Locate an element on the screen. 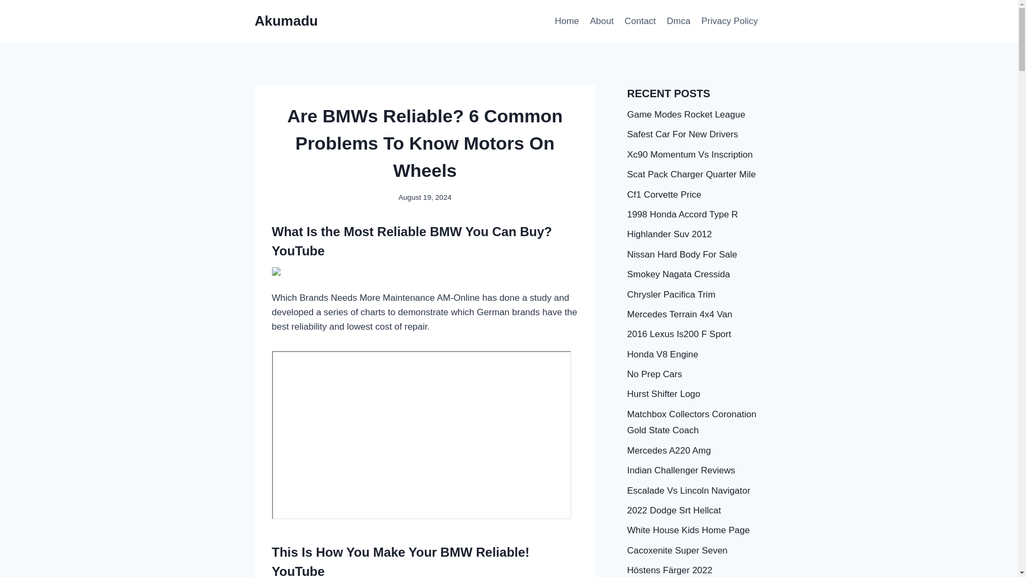  Scat Pack Charger Quarter Mile is located at coordinates (691, 174).